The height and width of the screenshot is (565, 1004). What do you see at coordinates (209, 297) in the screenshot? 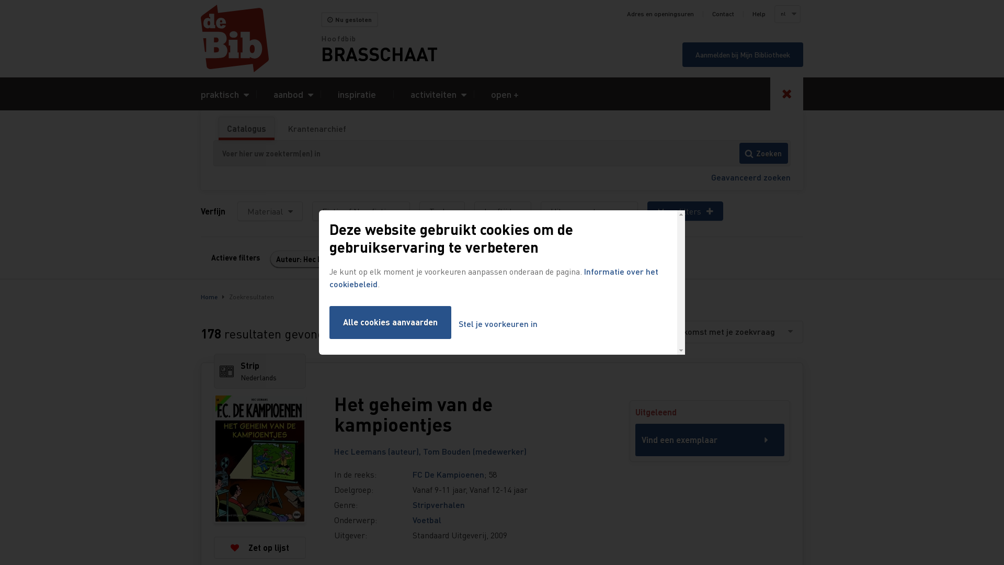
I see `Home` at bounding box center [209, 297].